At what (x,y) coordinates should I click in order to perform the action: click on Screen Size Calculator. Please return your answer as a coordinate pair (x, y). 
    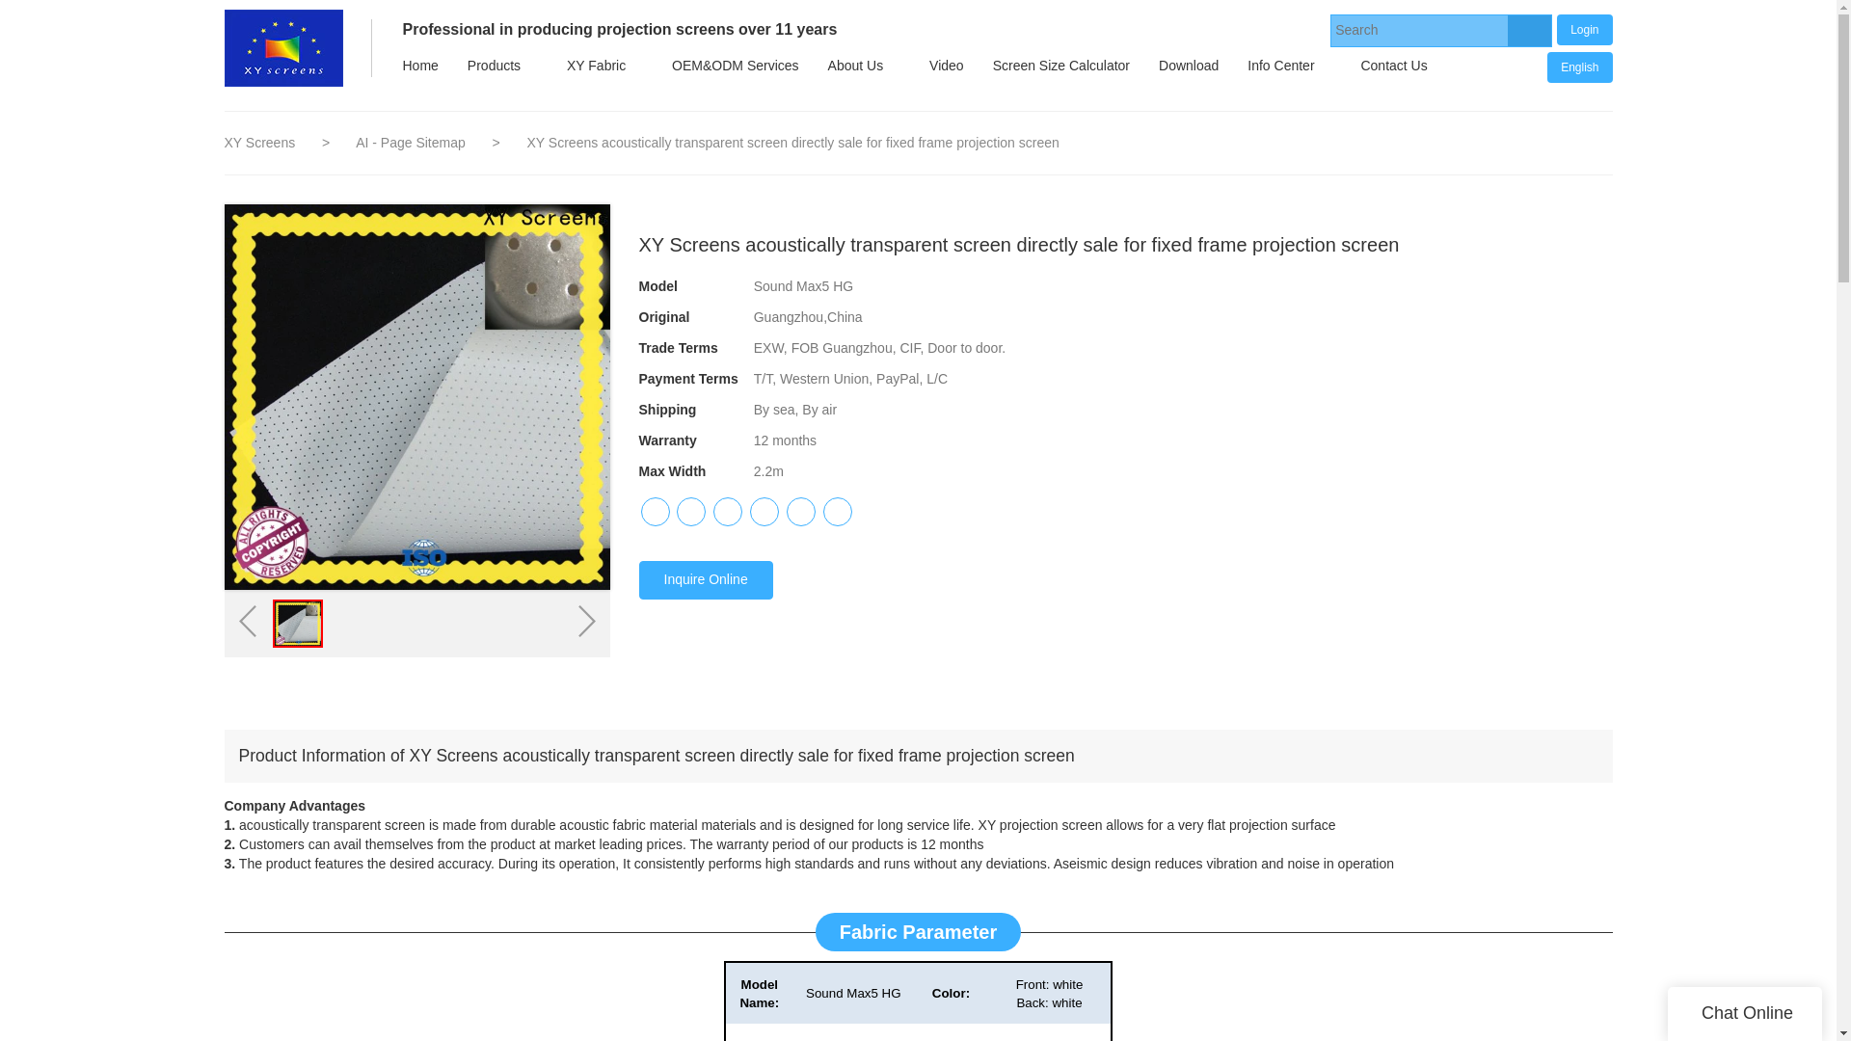
    Looking at the image, I should click on (1060, 66).